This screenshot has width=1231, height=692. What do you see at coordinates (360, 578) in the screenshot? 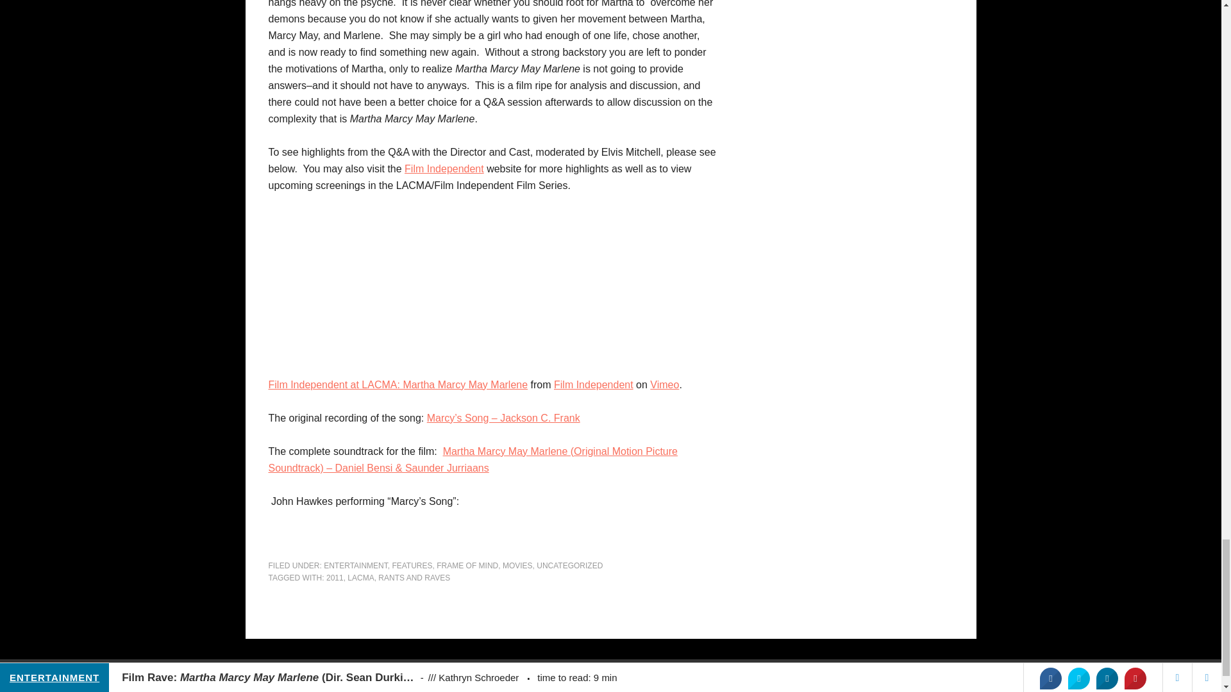
I see `LACMA` at bounding box center [360, 578].